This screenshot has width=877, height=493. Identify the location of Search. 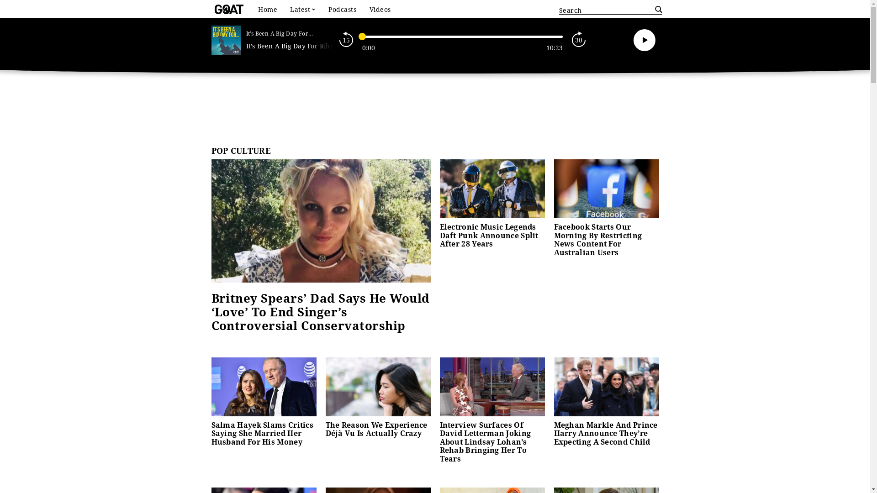
(657, 10).